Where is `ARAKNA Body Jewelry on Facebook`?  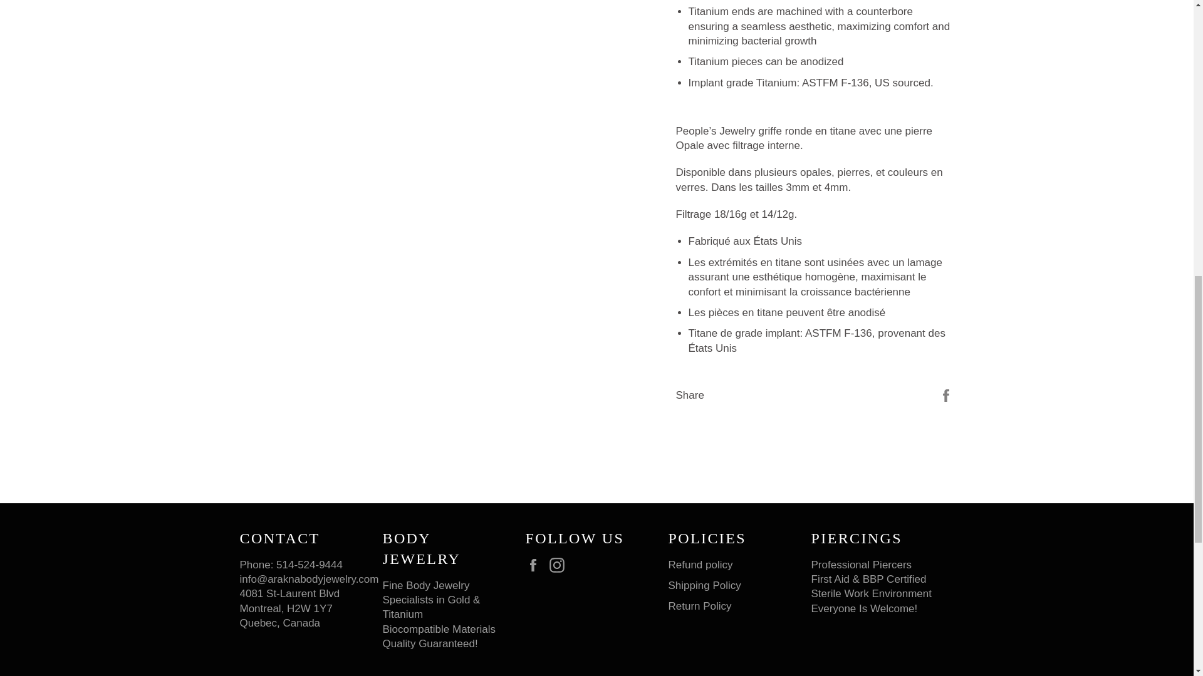
ARAKNA Body Jewelry on Facebook is located at coordinates (535, 565).